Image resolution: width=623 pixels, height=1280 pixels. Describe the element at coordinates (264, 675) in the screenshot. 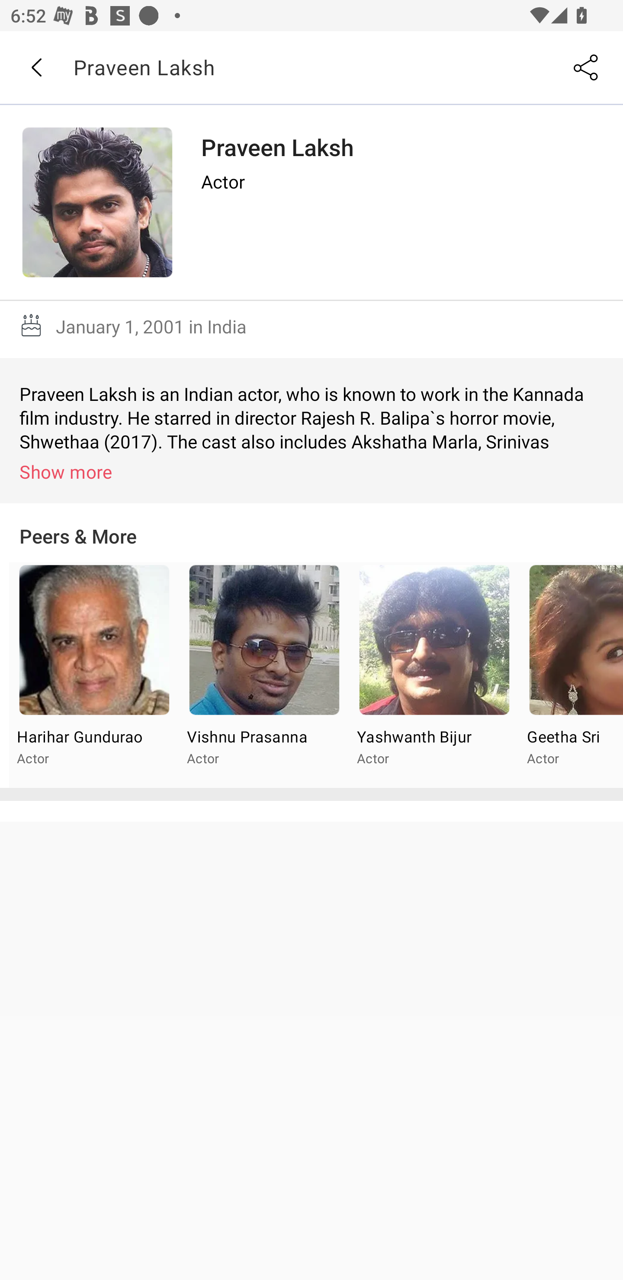

I see `Vishnu Prasanna Actor` at that location.